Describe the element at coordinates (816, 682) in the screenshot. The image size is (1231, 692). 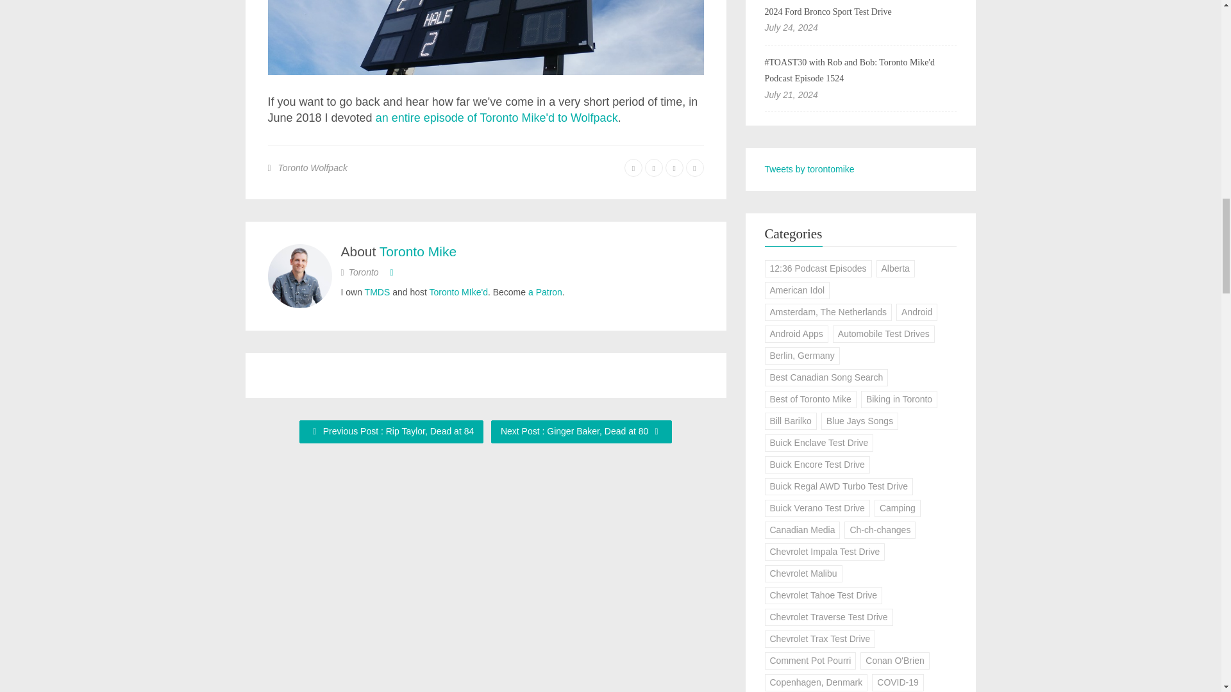
I see `Copenhagen, Denmark` at that location.